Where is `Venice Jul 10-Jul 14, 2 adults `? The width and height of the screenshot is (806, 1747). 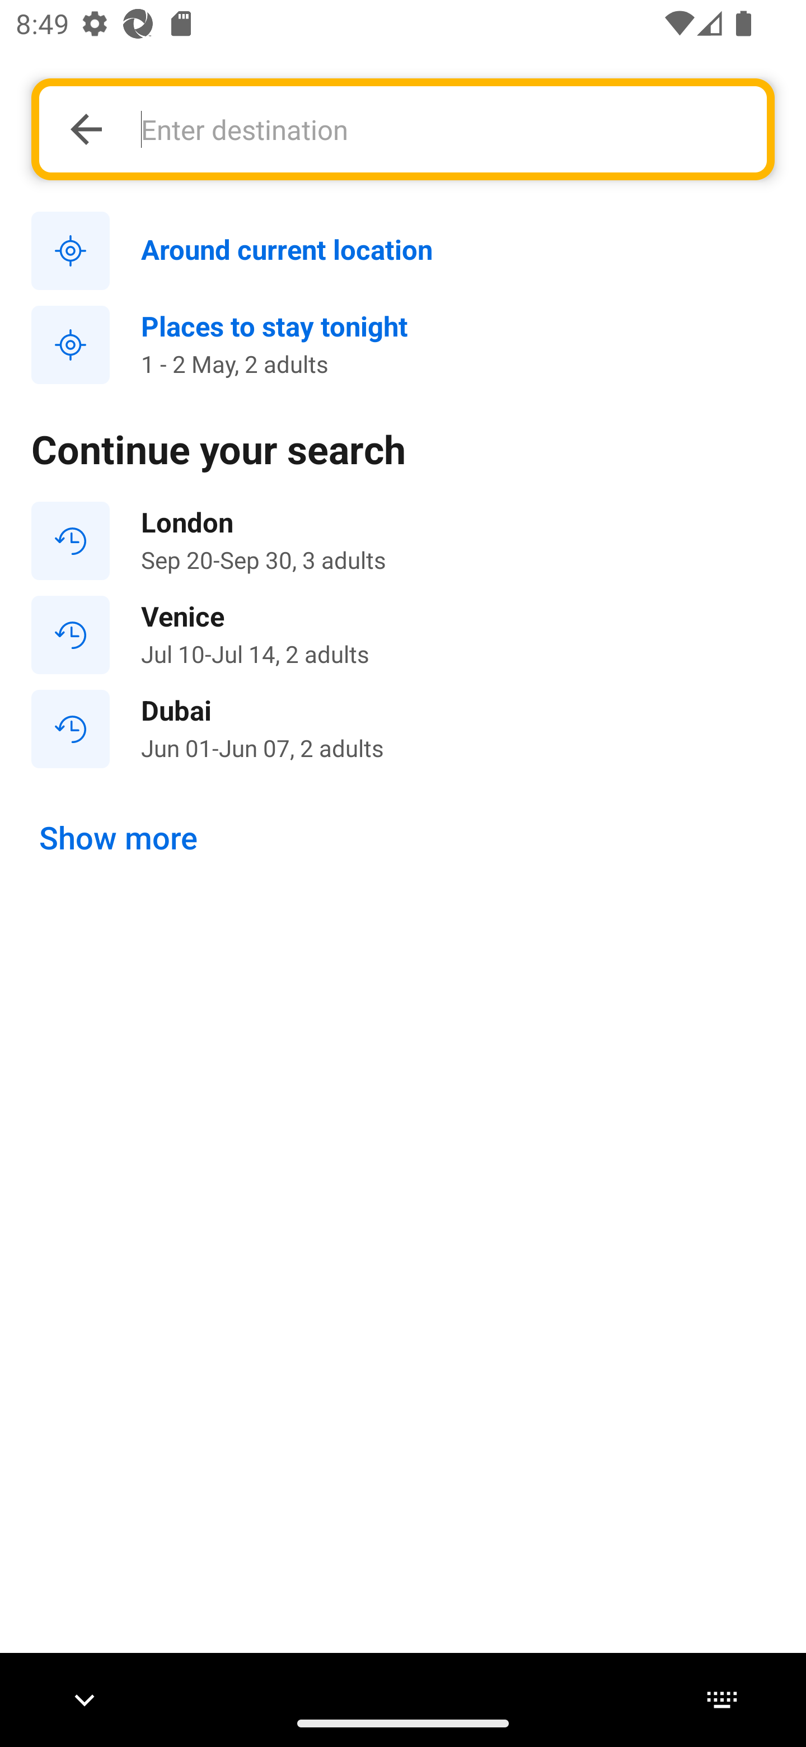
Venice Jul 10-Jul 14, 2 adults  is located at coordinates (403, 635).